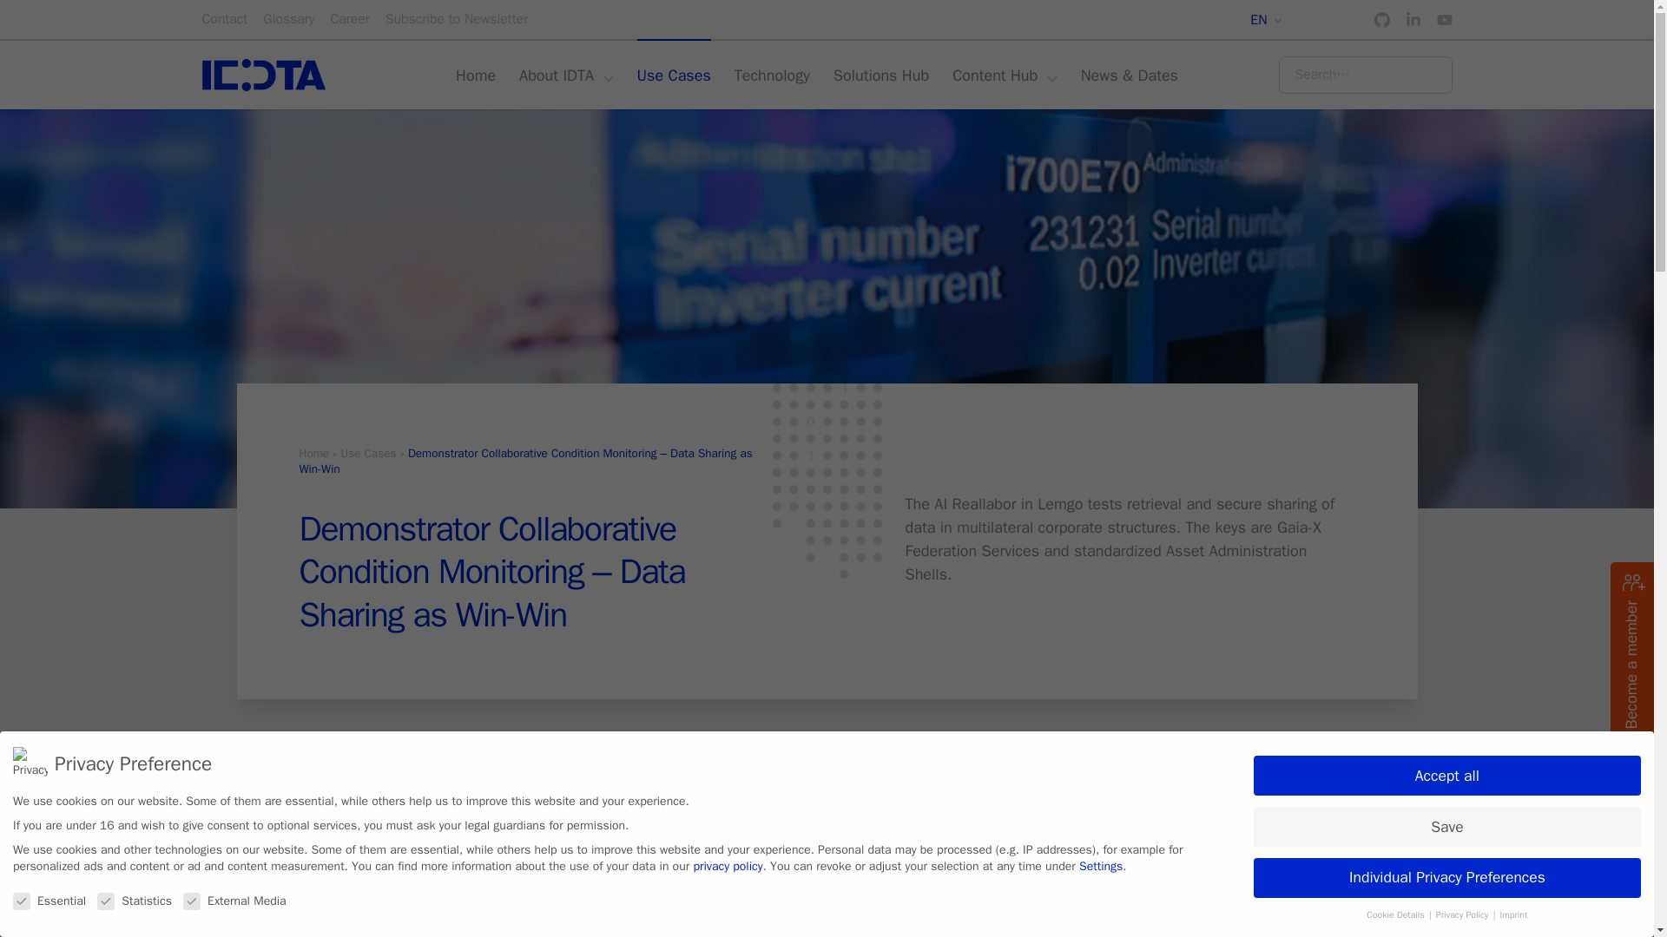 This screenshot has height=937, width=1667. I want to click on EN, so click(1265, 20).